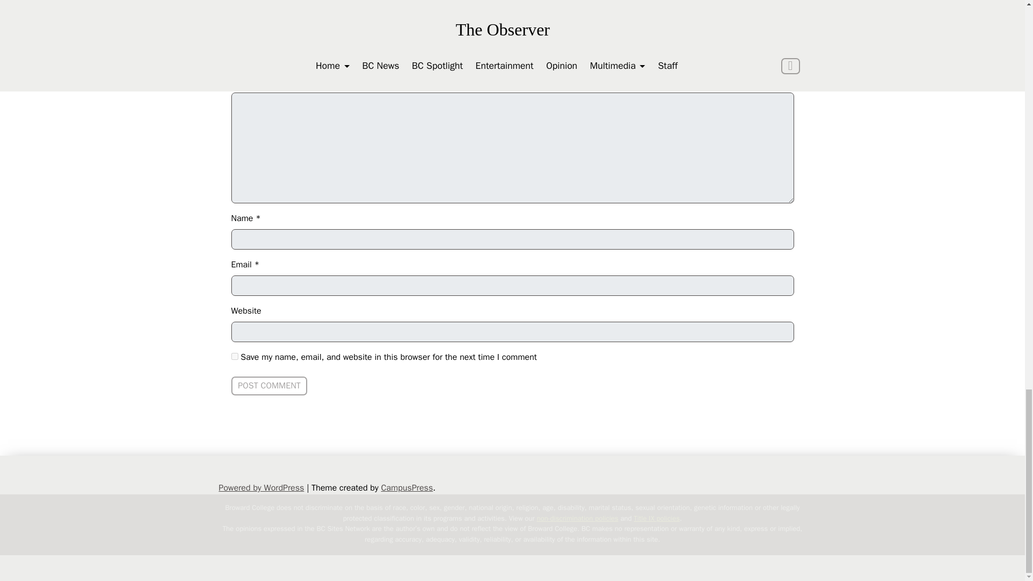 This screenshot has width=1033, height=581. I want to click on Post Comment, so click(270, 386).